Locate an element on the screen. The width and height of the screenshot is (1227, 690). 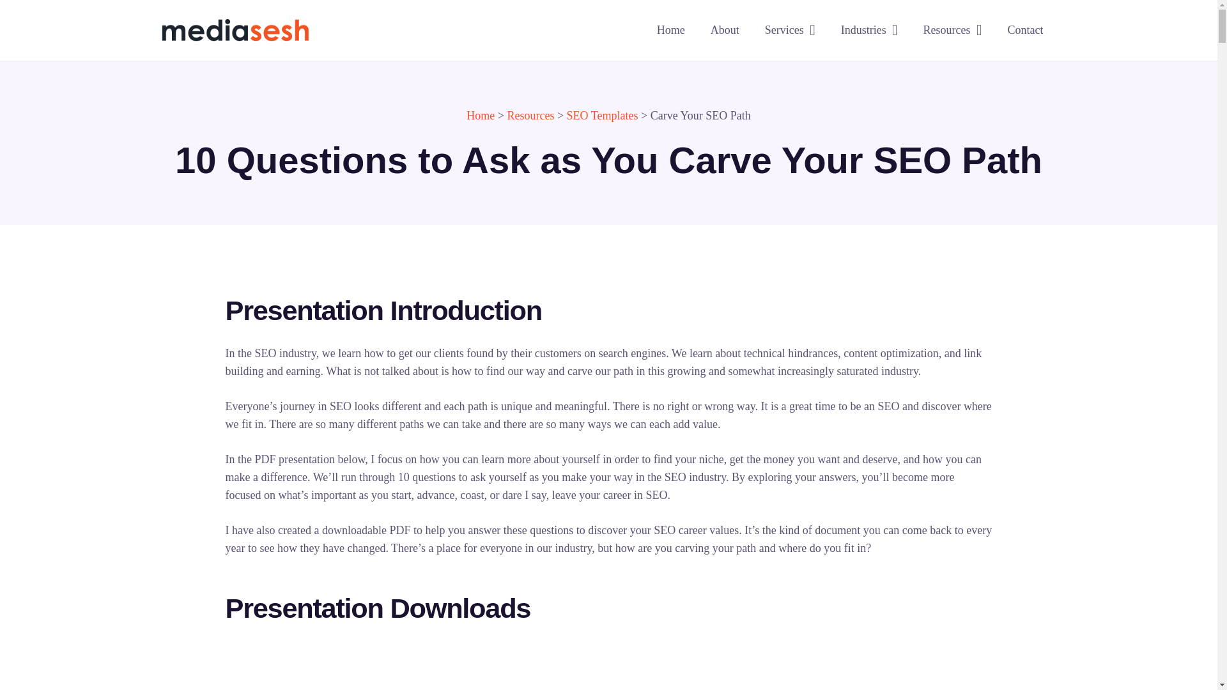
About is located at coordinates (725, 31).